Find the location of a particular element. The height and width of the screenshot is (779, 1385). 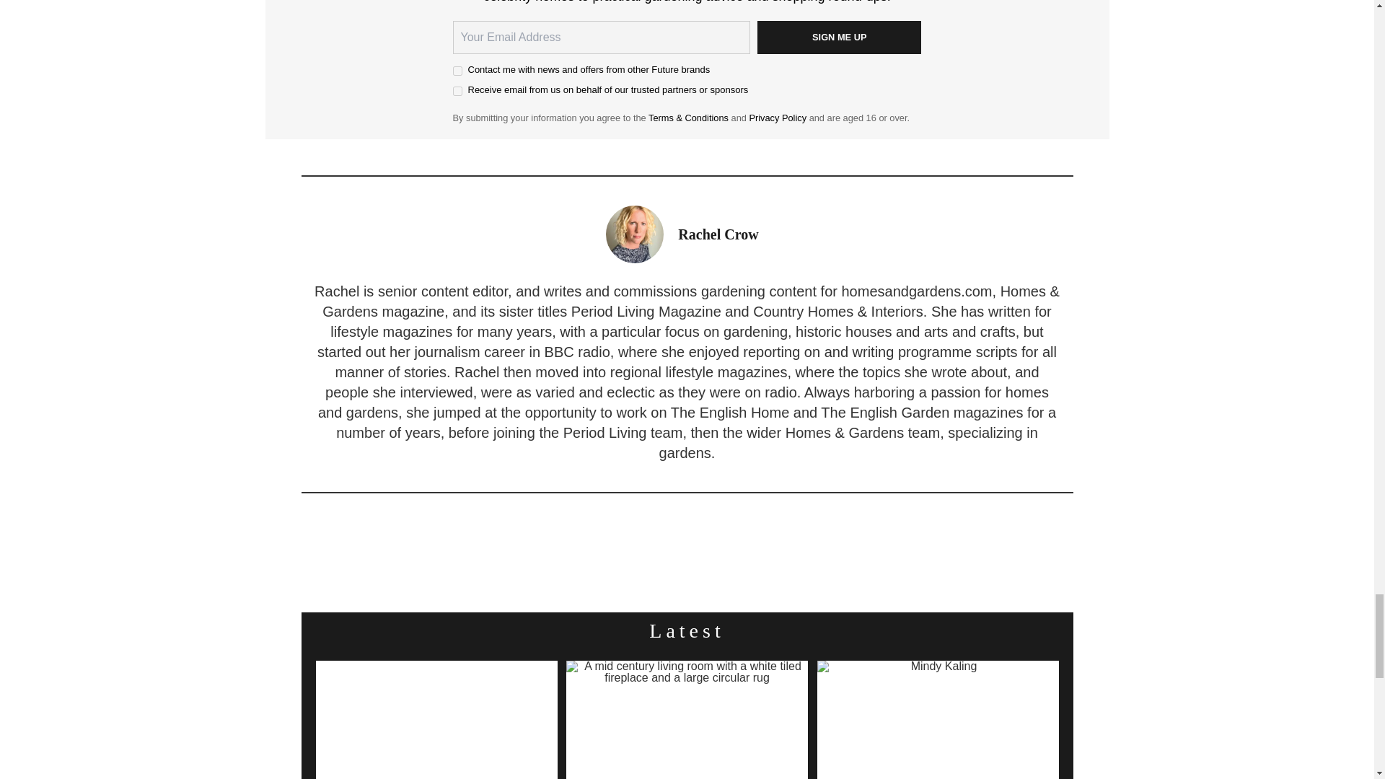

on is located at coordinates (457, 71).